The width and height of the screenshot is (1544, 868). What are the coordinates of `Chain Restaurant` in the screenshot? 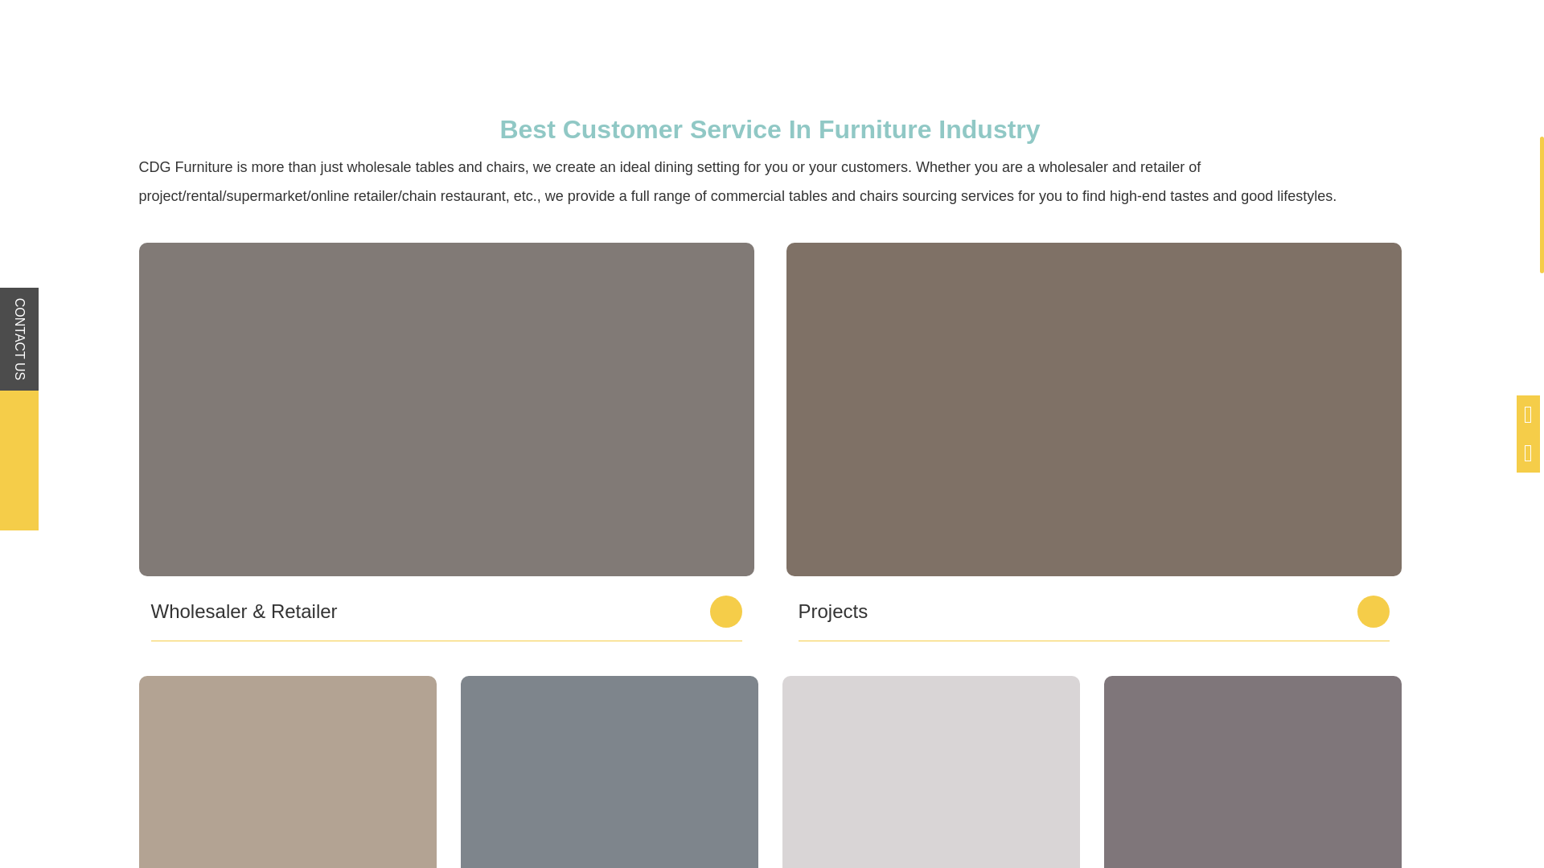 It's located at (1251, 772).